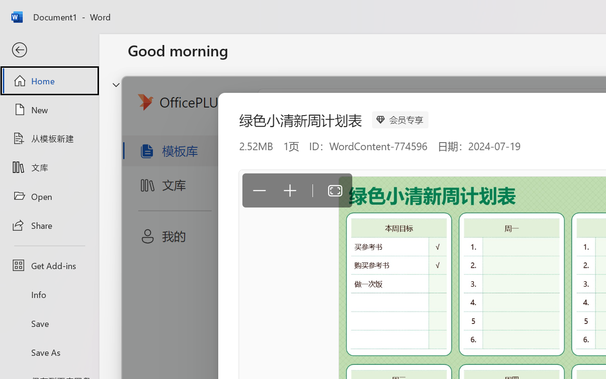 The image size is (606, 379). I want to click on Recent, so click(150, 301).